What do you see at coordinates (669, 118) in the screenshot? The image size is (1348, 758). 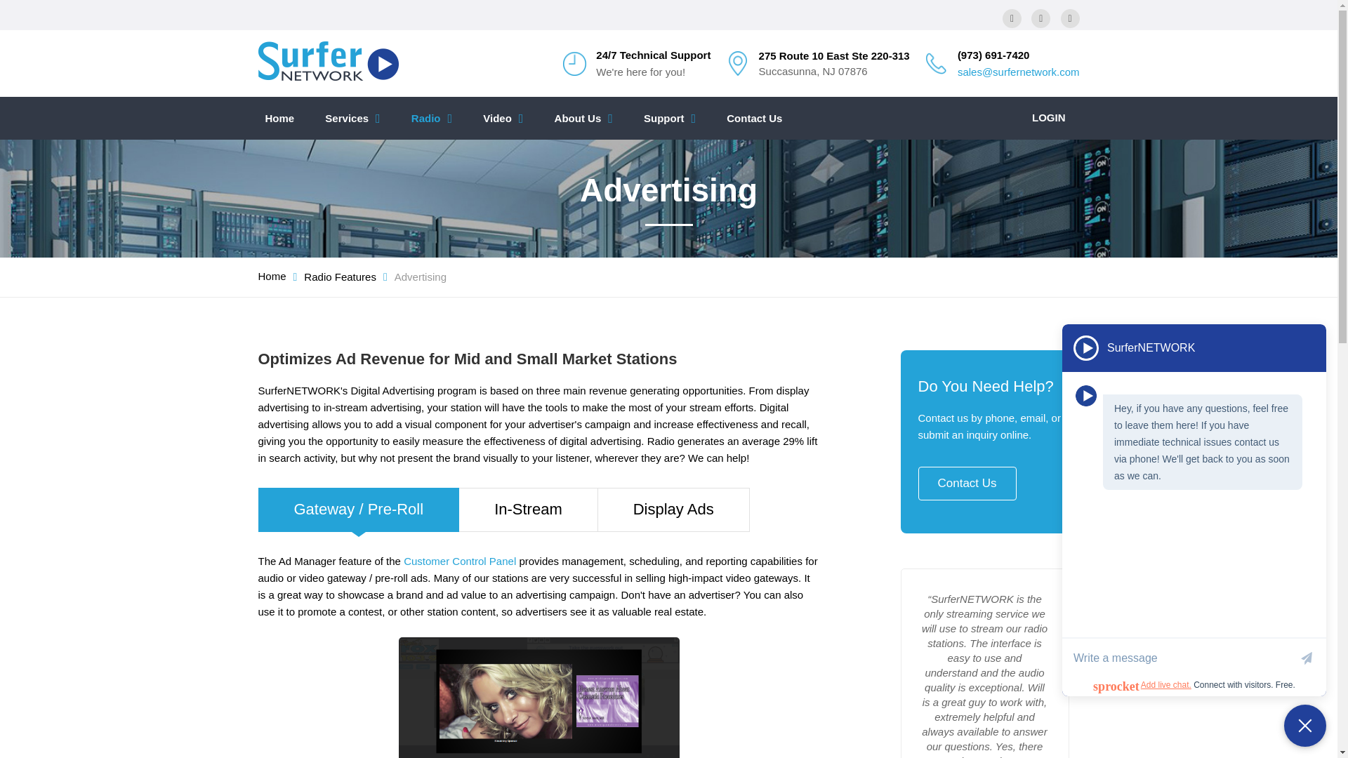 I see `Support` at bounding box center [669, 118].